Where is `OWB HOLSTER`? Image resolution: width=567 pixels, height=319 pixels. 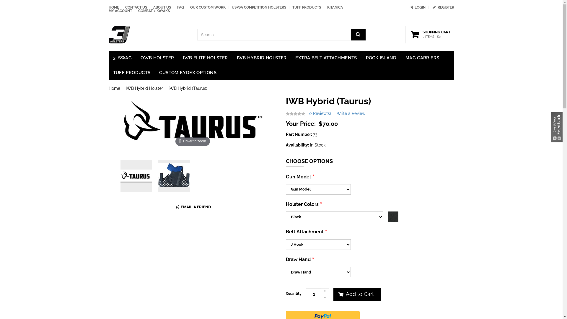 OWB HOLSTER is located at coordinates (157, 58).